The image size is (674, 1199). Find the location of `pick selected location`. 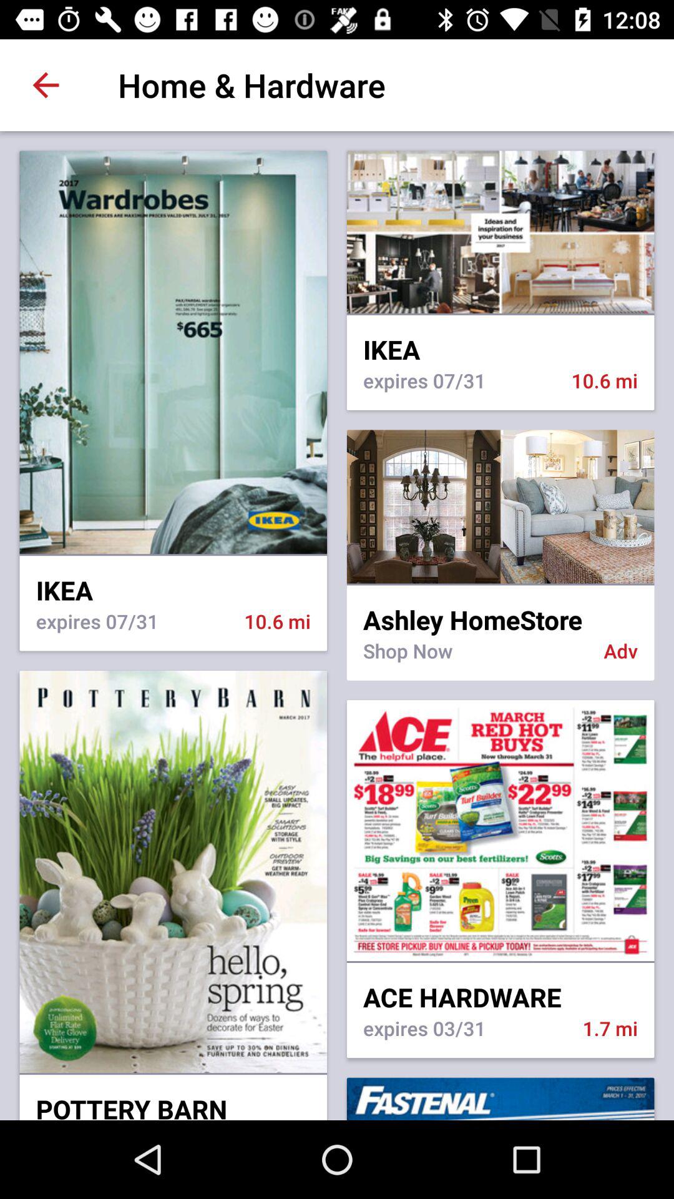

pick selected location is located at coordinates (501, 506).